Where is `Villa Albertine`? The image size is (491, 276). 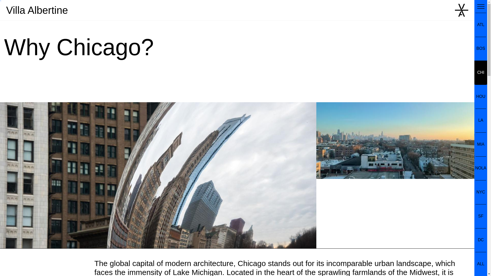
Villa Albertine is located at coordinates (37, 10).